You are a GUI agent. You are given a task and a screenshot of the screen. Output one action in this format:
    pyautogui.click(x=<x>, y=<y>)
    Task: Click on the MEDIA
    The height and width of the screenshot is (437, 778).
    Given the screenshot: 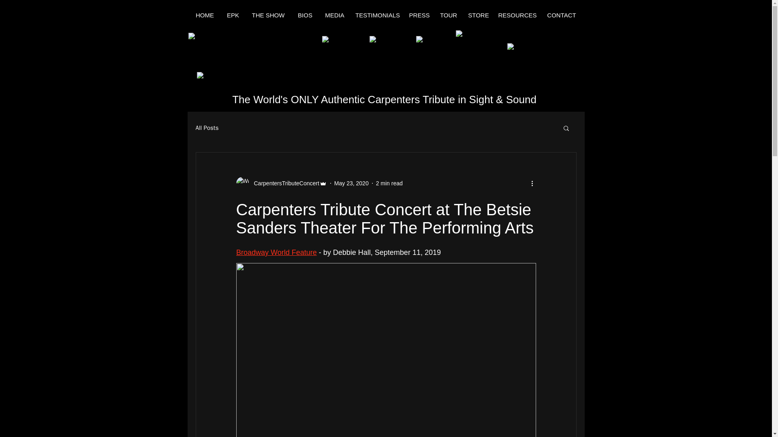 What is the action you would take?
    pyautogui.click(x=334, y=15)
    